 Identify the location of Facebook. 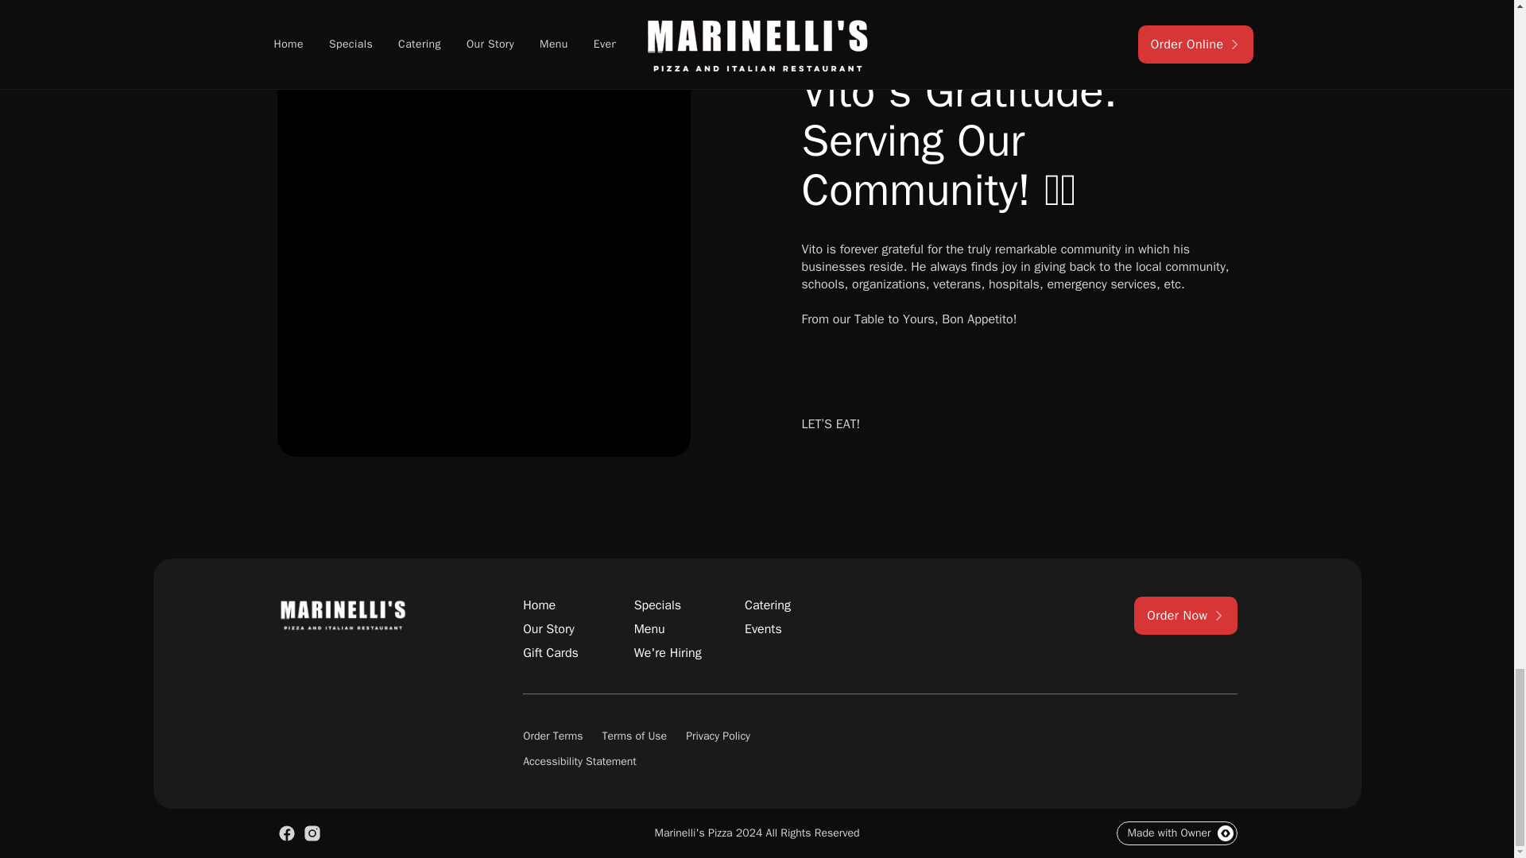
(286, 833).